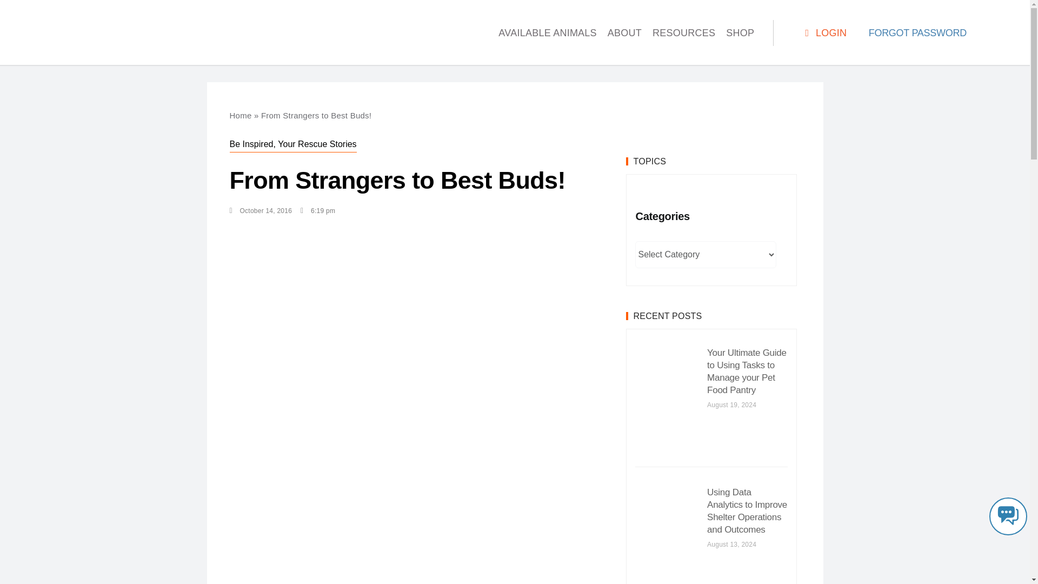 The height and width of the screenshot is (584, 1038). I want to click on RESOURCES, so click(683, 32).